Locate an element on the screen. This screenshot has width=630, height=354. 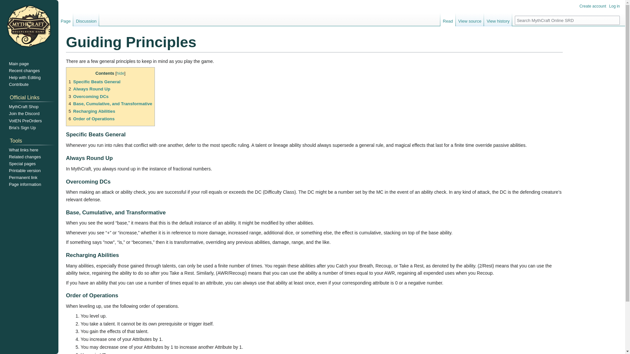
Search is located at coordinates (615, 20).